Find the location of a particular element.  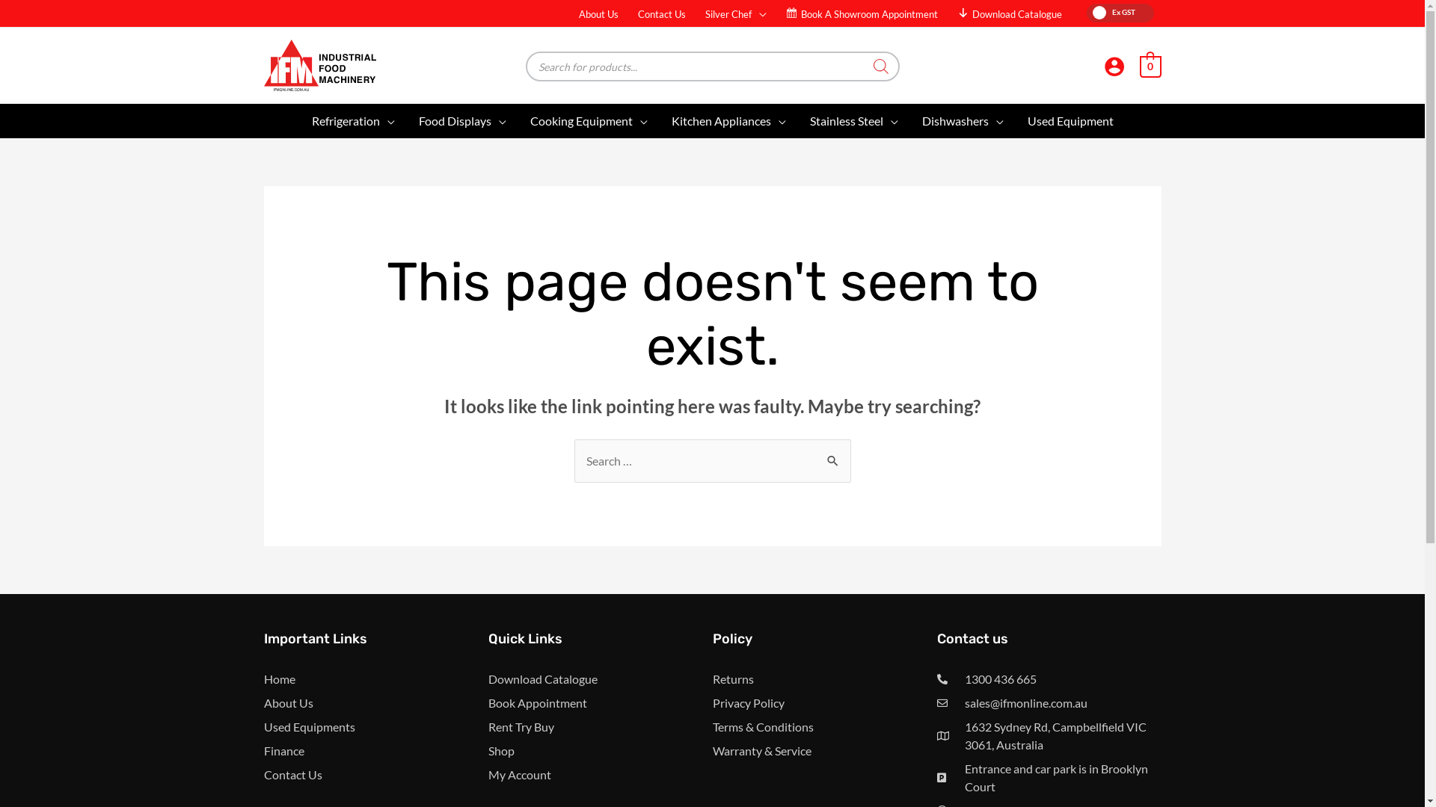

Returns is located at coordinates (824, 679).